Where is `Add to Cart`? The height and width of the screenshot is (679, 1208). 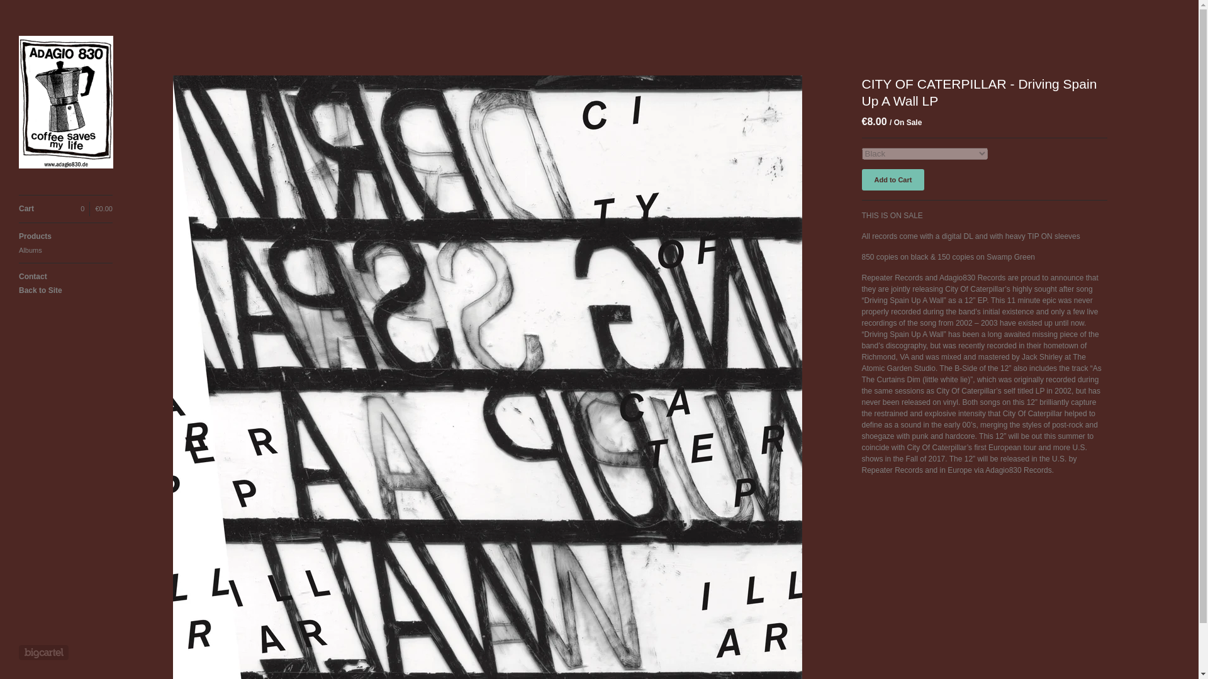
Add to Cart is located at coordinates (893, 180).